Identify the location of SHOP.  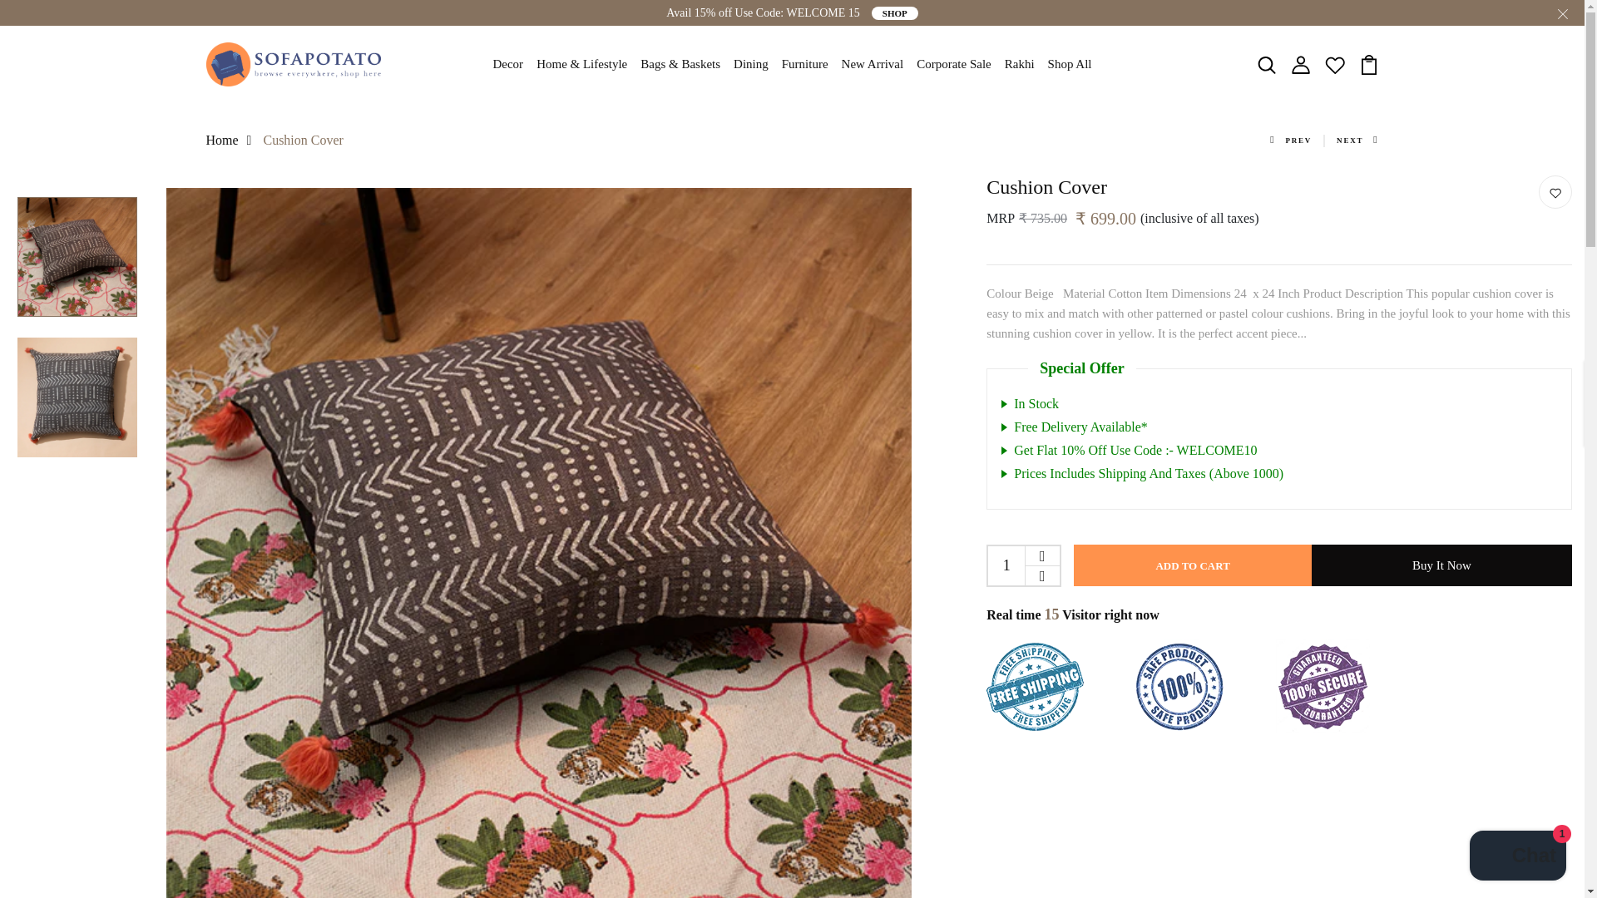
(895, 12).